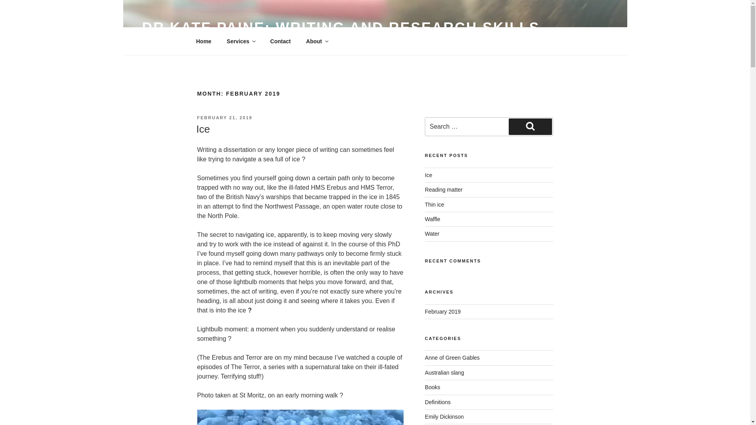 This screenshot has height=425, width=756. What do you see at coordinates (530, 127) in the screenshot?
I see `Search` at bounding box center [530, 127].